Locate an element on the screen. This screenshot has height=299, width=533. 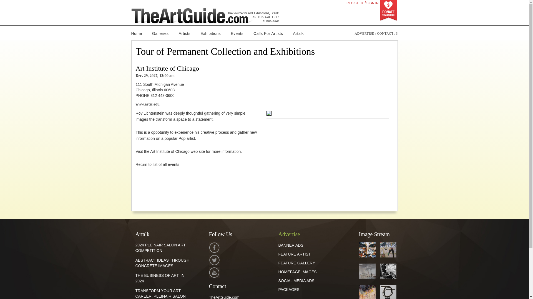
HOMEPAGE IMAGES is located at coordinates (297, 272).